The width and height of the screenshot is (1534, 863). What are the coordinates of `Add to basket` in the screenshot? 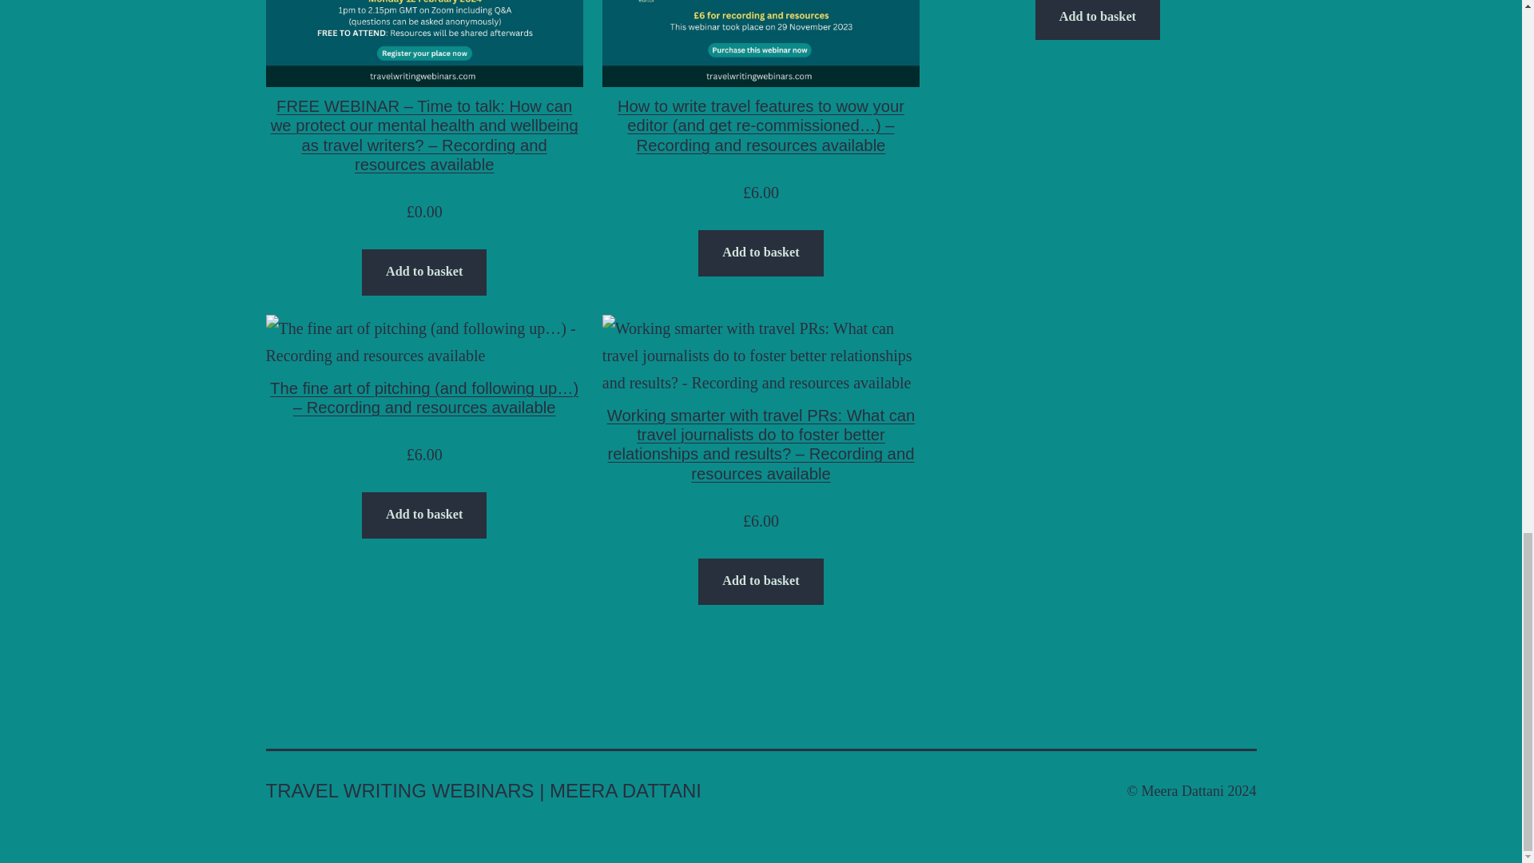 It's located at (423, 515).